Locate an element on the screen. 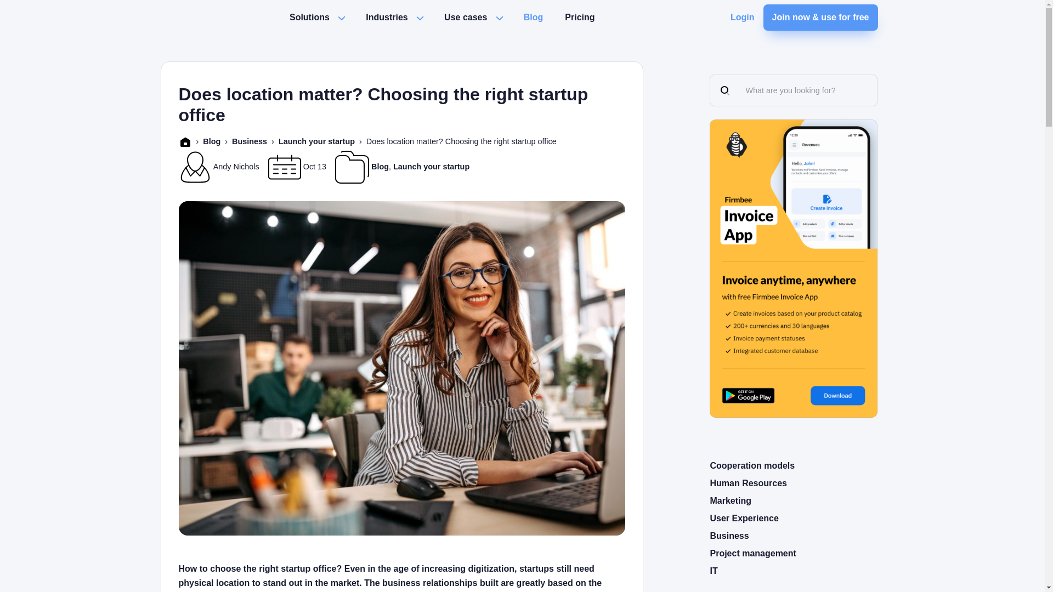 Image resolution: width=1053 pixels, height=592 pixels. Blog is located at coordinates (533, 18).